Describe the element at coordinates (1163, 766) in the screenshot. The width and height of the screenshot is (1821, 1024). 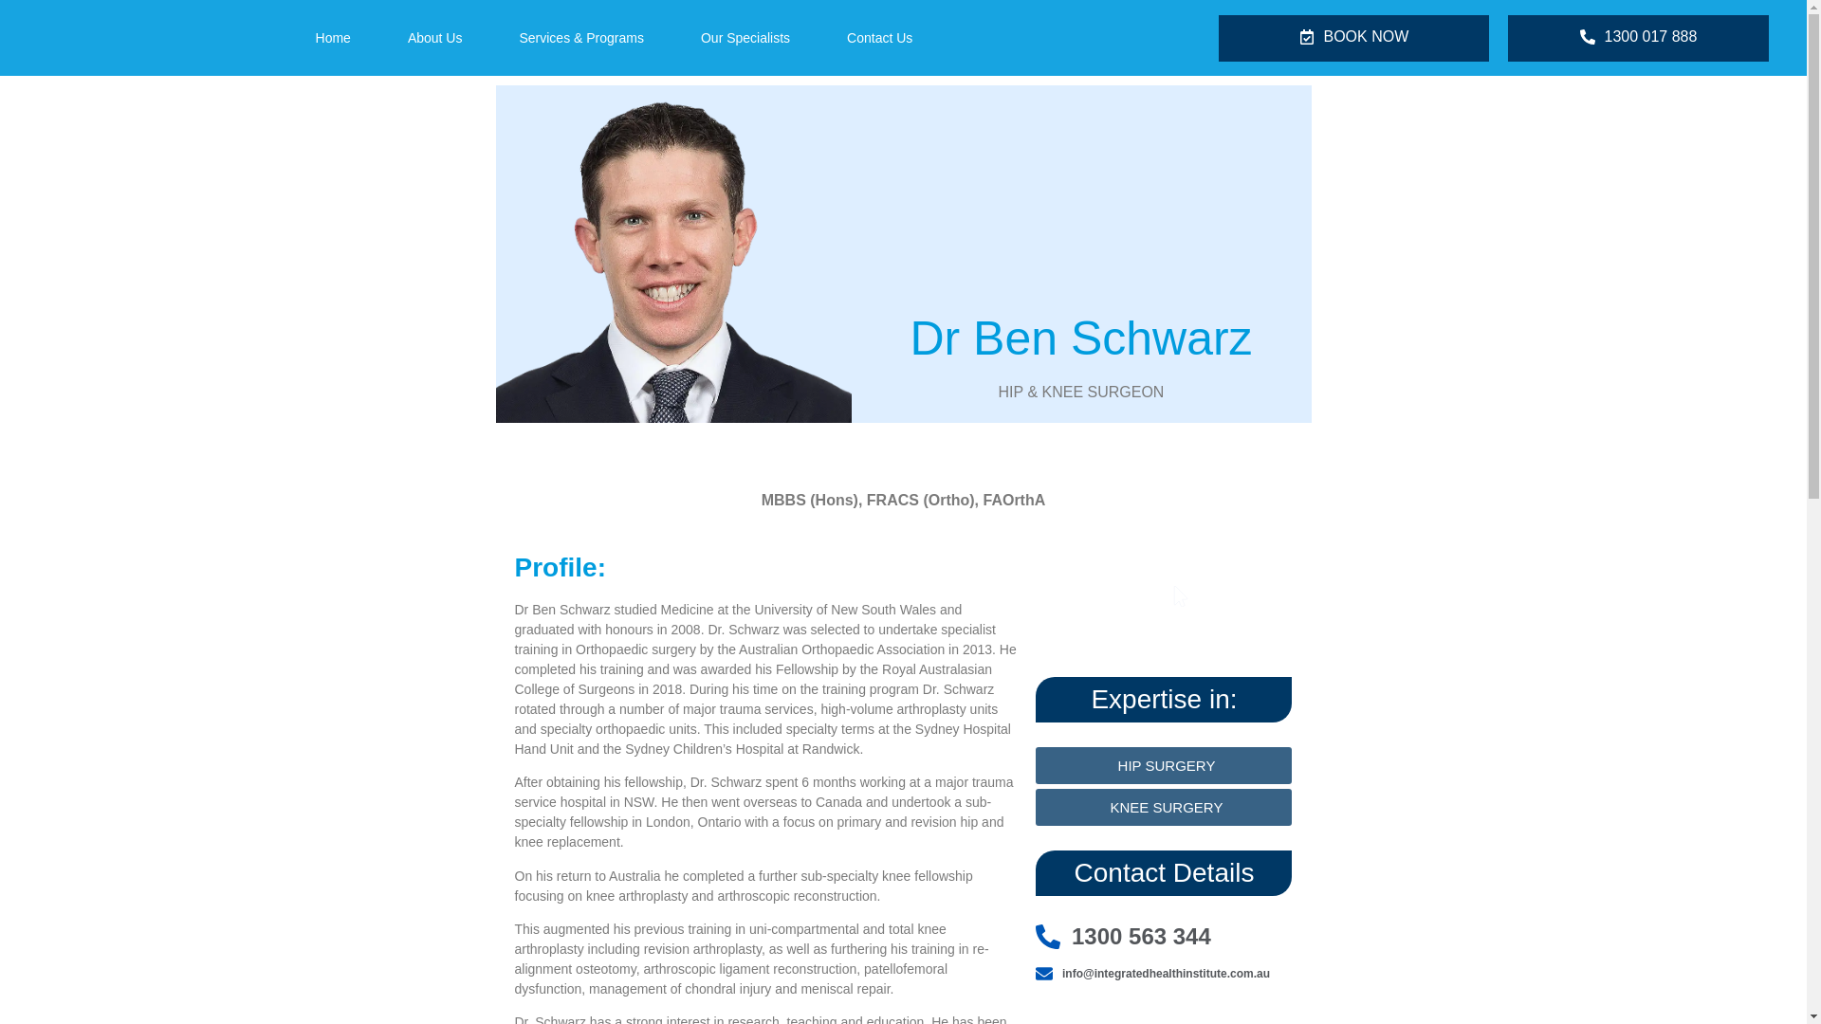
I see `HIP SURGERY` at that location.